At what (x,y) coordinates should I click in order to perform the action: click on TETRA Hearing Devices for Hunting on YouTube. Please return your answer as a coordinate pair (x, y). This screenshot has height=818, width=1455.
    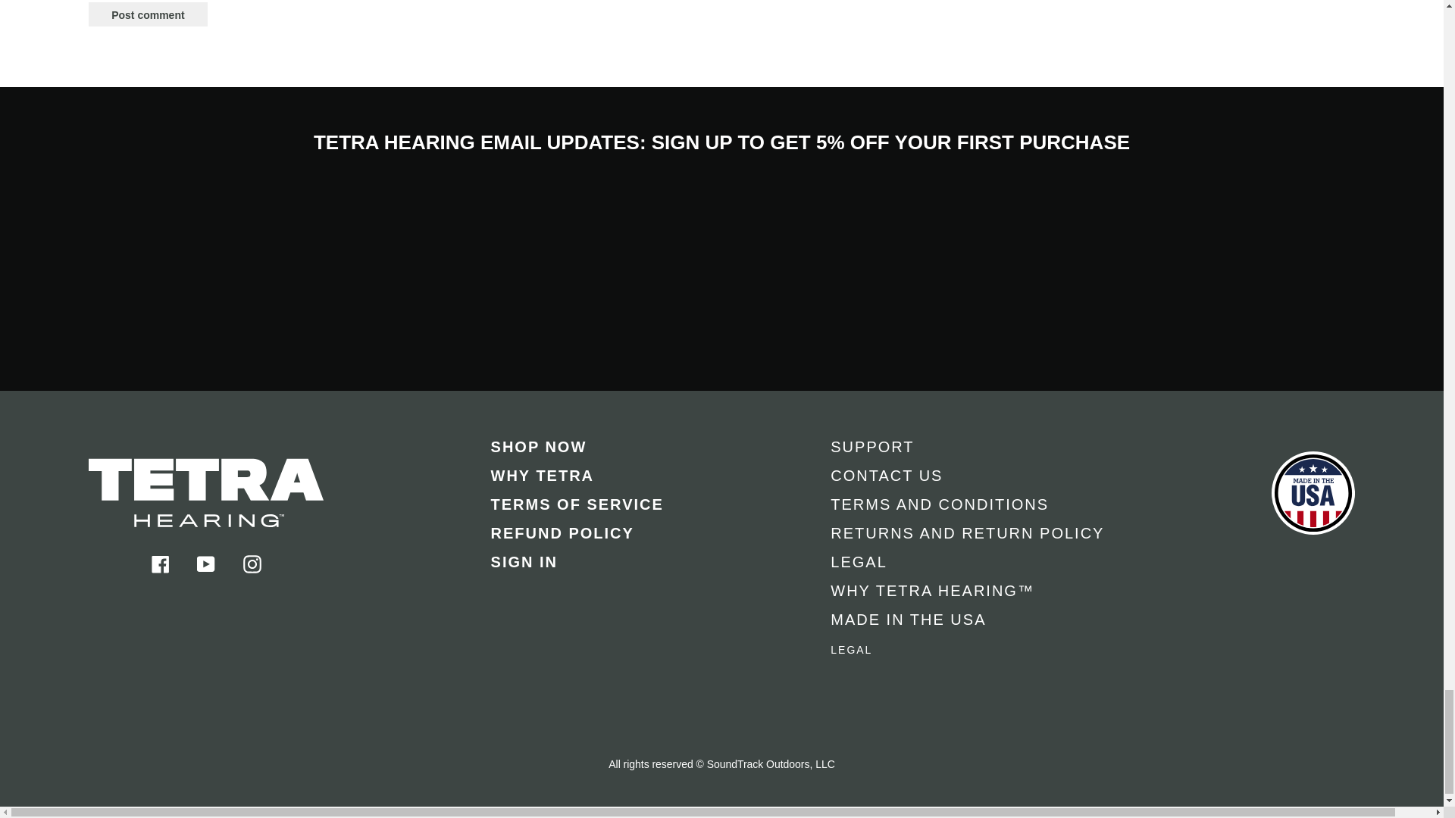
    Looking at the image, I should click on (206, 563).